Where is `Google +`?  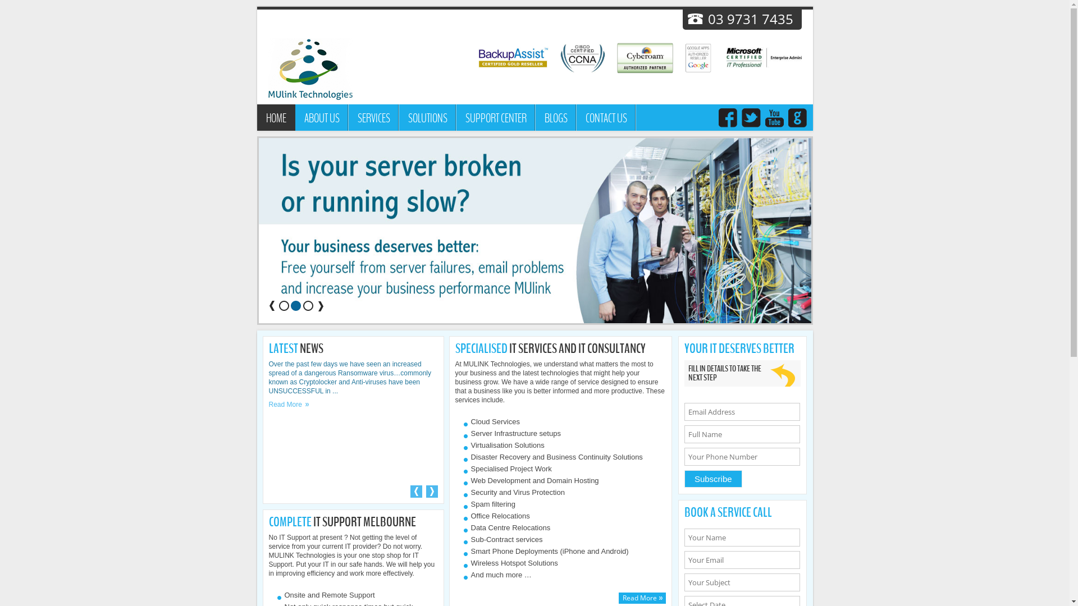 Google + is located at coordinates (797, 119).